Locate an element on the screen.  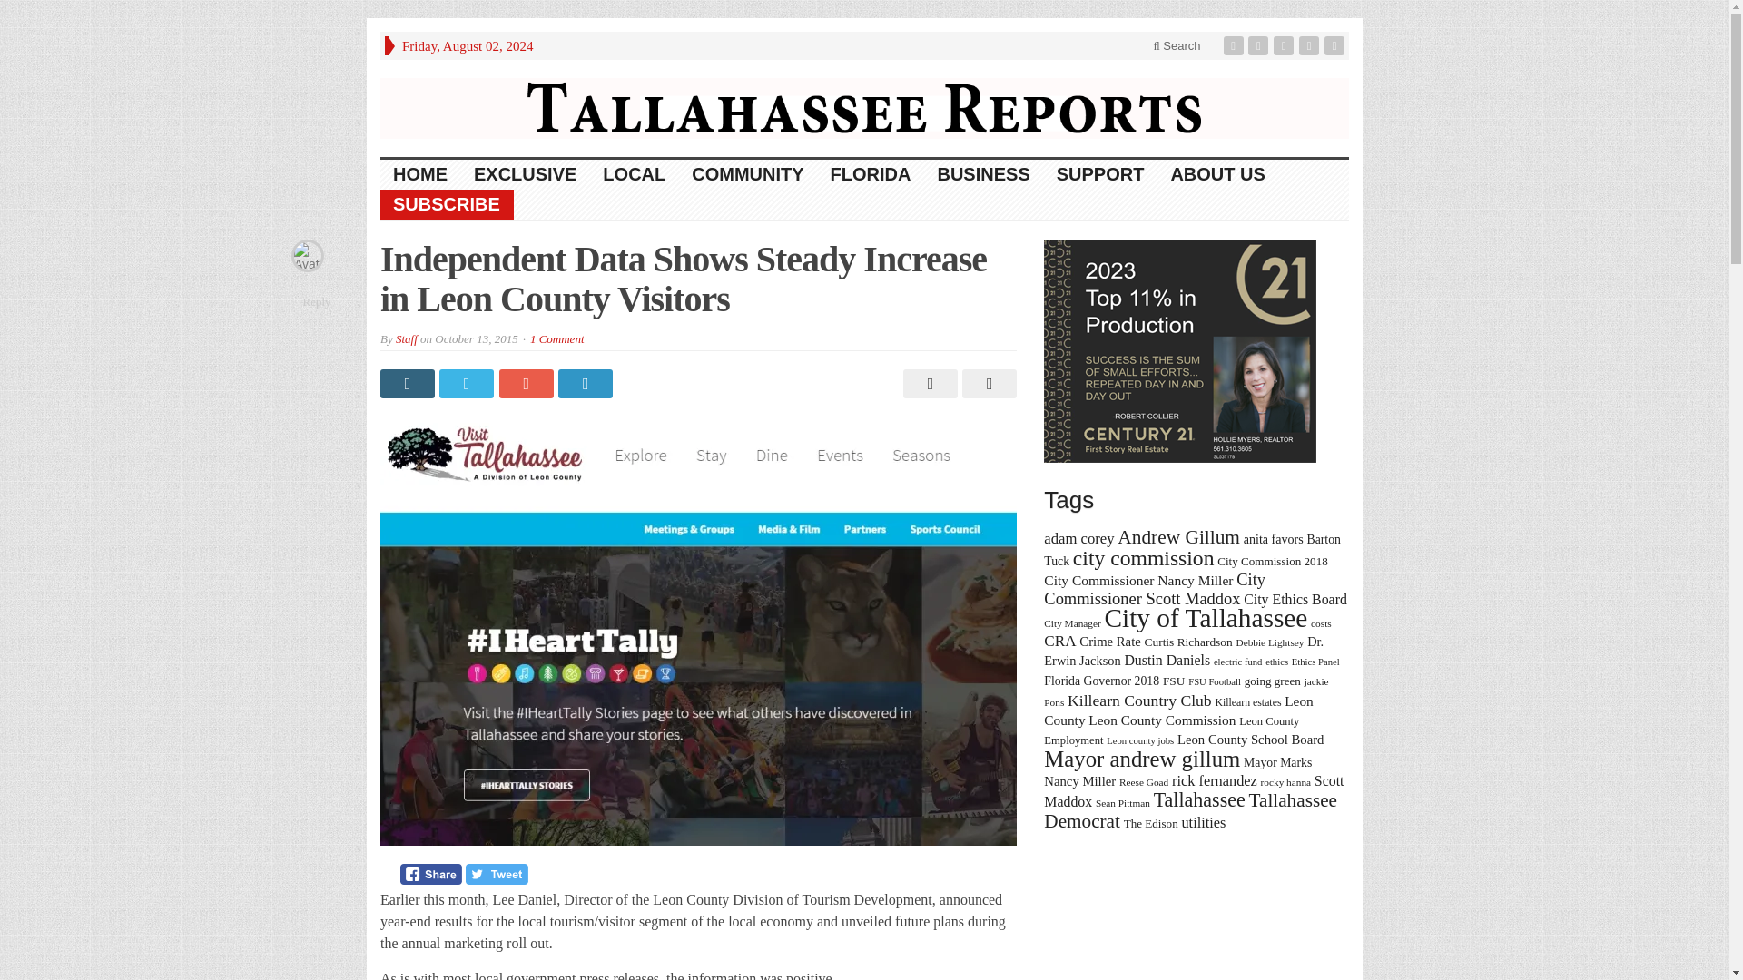
SUBSCRIBE is located at coordinates (447, 204).